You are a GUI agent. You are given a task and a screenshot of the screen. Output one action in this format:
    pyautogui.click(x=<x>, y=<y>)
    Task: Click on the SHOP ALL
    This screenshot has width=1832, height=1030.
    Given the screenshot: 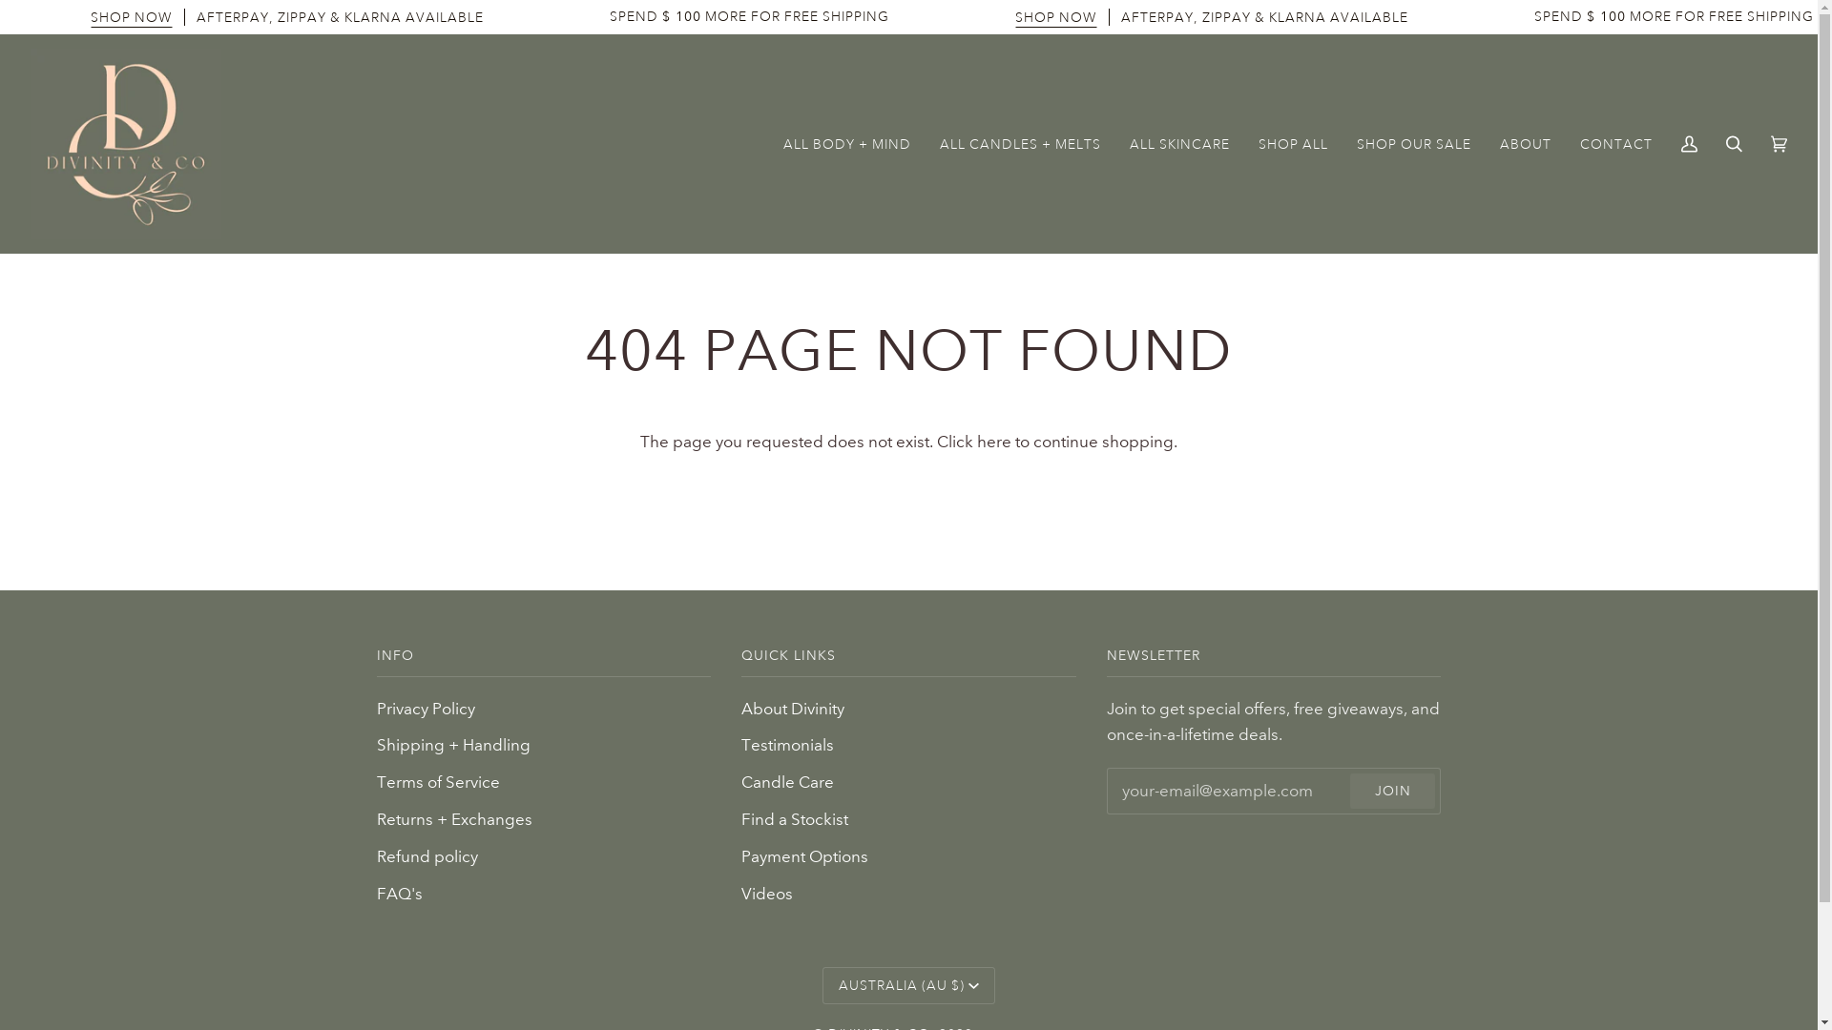 What is the action you would take?
    pyautogui.click(x=1294, y=144)
    